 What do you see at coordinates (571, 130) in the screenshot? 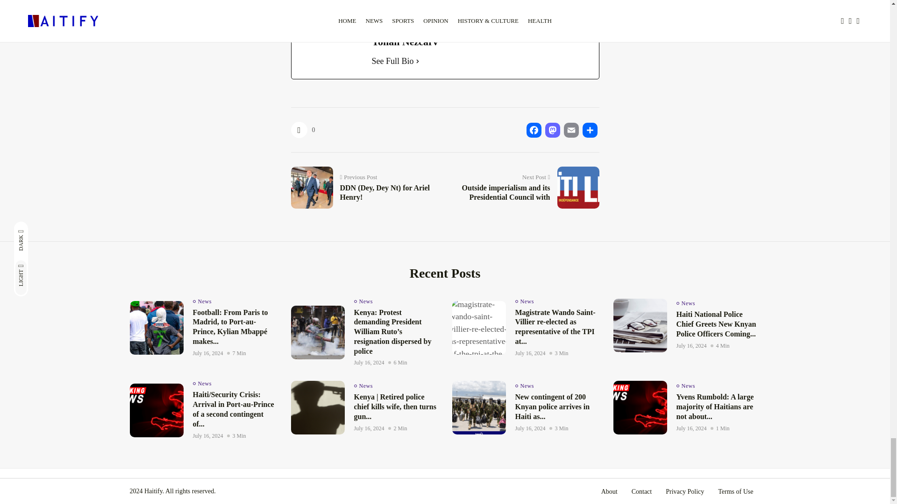
I see `Email` at bounding box center [571, 130].